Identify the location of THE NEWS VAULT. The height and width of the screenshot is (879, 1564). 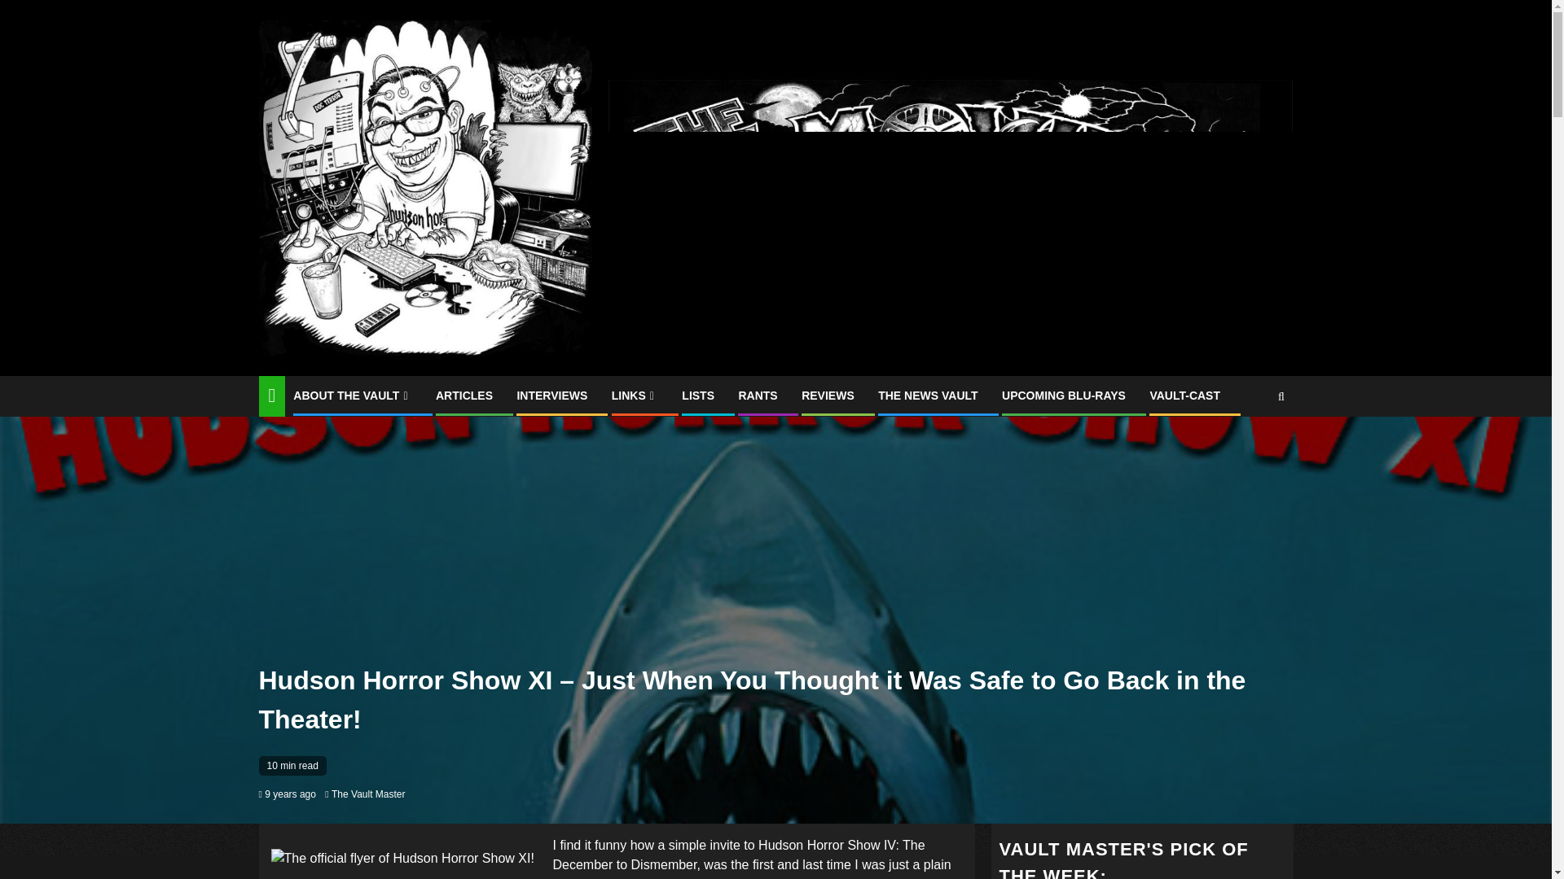
(927, 396).